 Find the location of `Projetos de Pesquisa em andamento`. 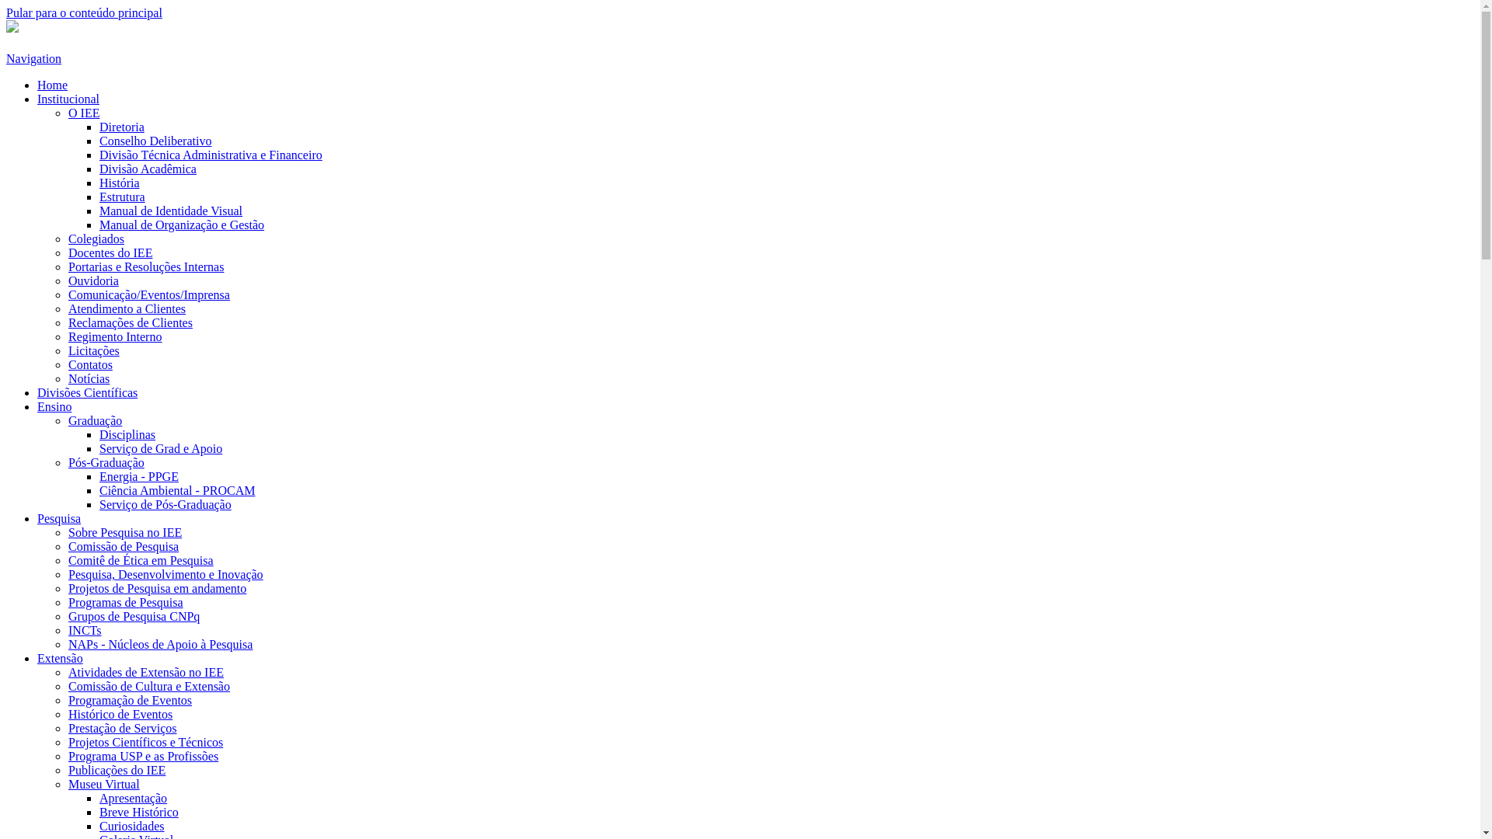

Projetos de Pesquisa em andamento is located at coordinates (157, 589).